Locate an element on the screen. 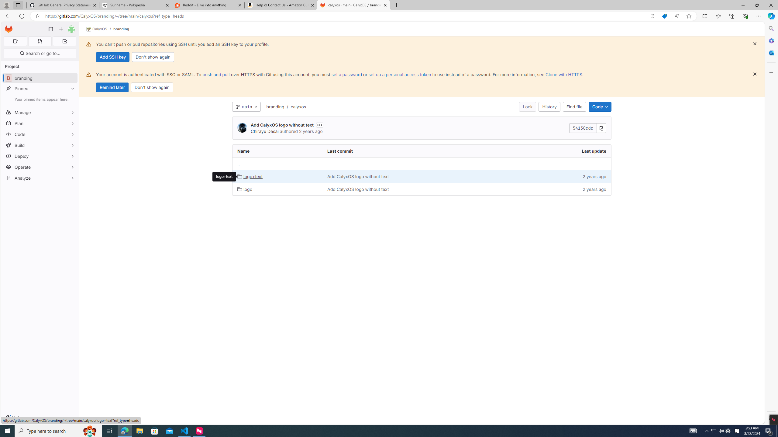 Image resolution: width=778 pixels, height=437 pixels. Chirayu Desai's avatar is located at coordinates (242, 127).